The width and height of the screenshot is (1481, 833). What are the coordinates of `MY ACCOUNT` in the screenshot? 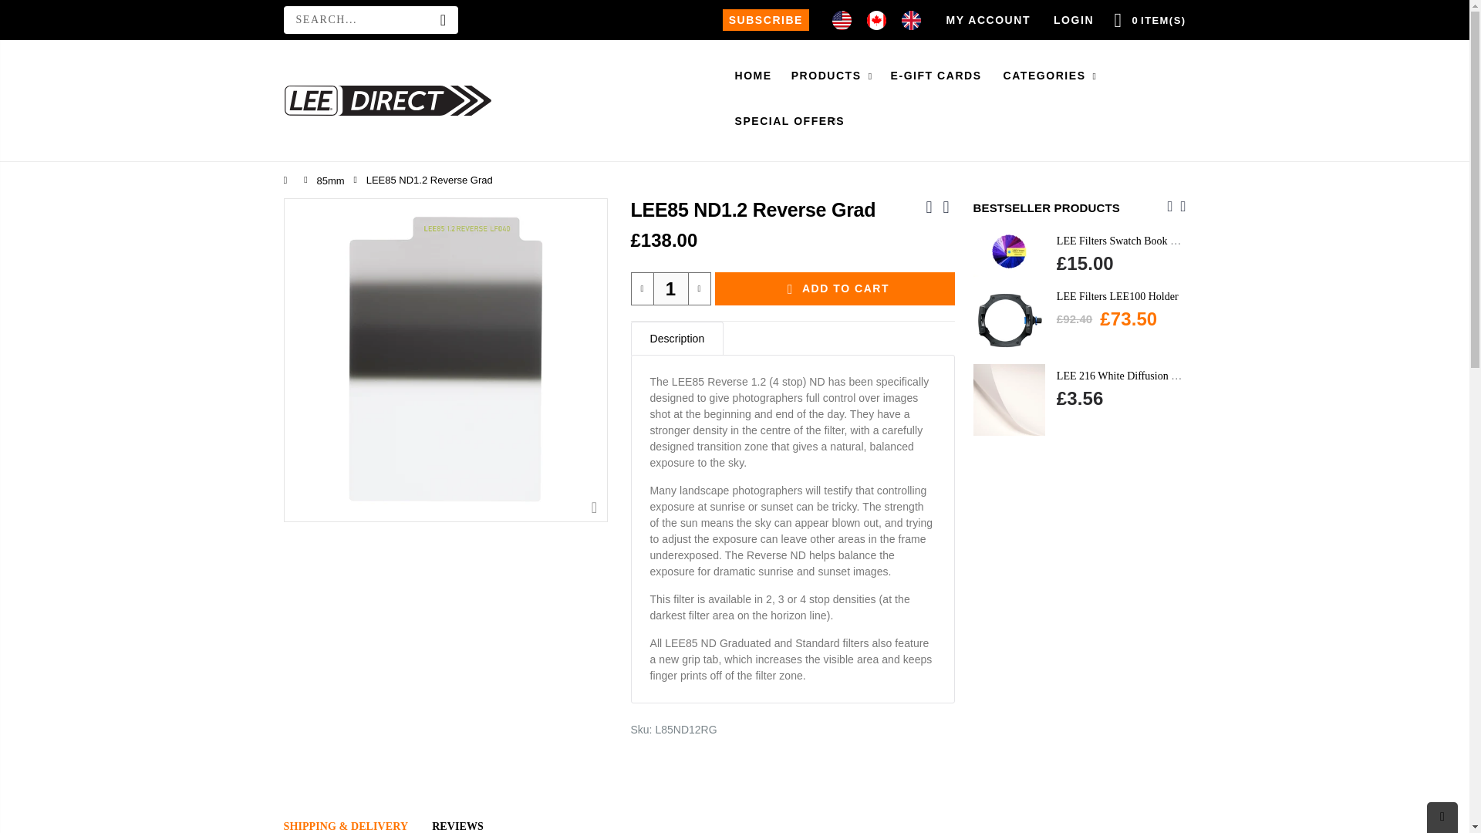 It's located at (988, 19).